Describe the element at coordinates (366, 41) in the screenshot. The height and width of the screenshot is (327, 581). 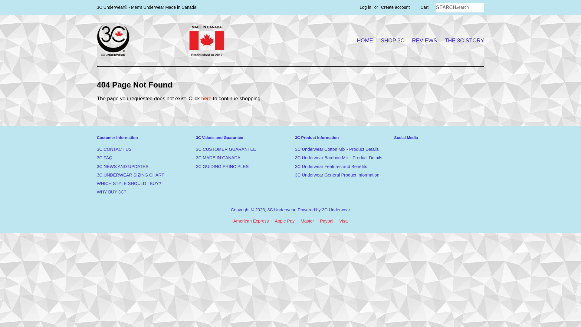
I see `HOME` at that location.